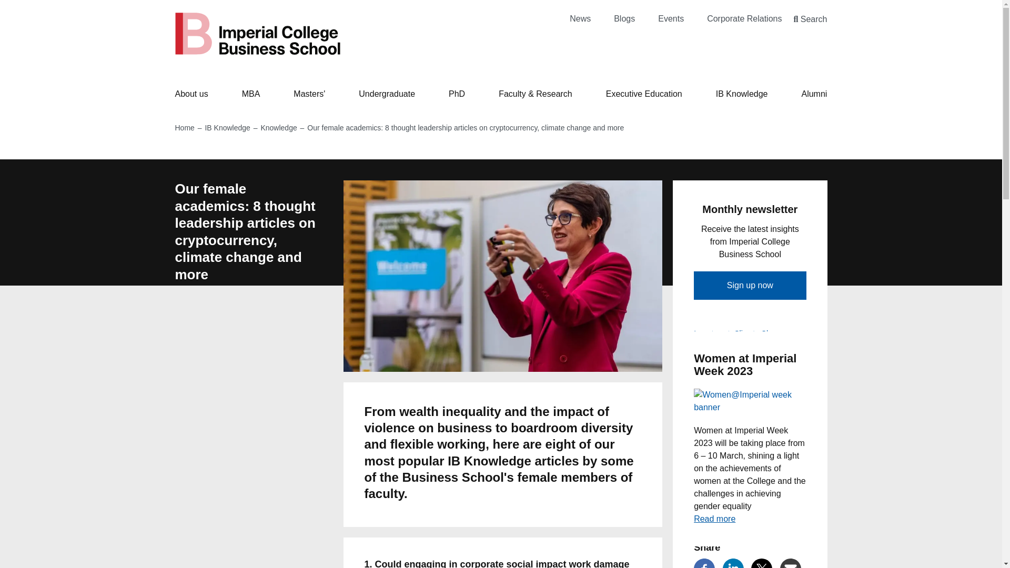  I want to click on Blogs, so click(624, 18).